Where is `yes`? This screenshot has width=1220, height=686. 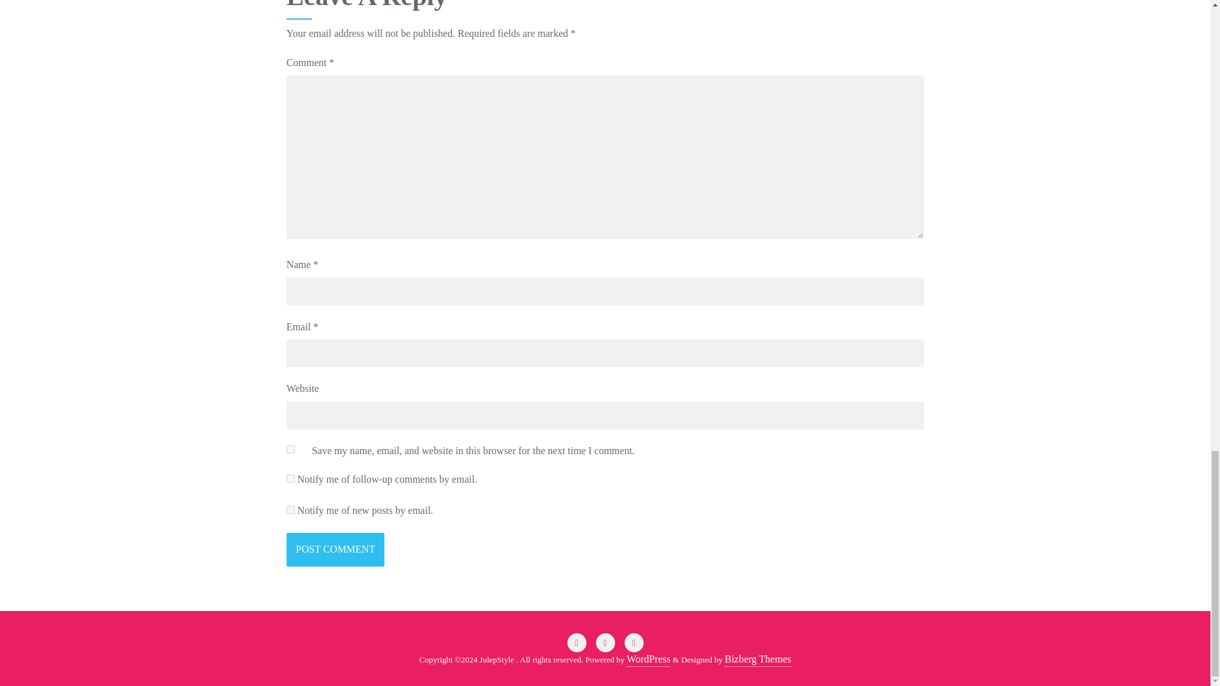 yes is located at coordinates (291, 448).